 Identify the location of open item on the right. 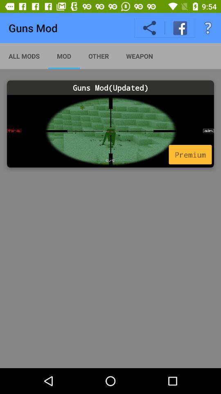
(190, 154).